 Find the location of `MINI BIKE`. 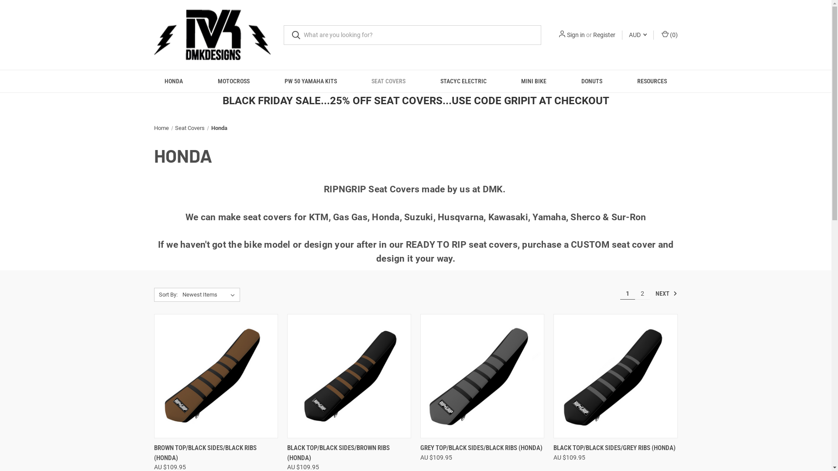

MINI BIKE is located at coordinates (534, 81).